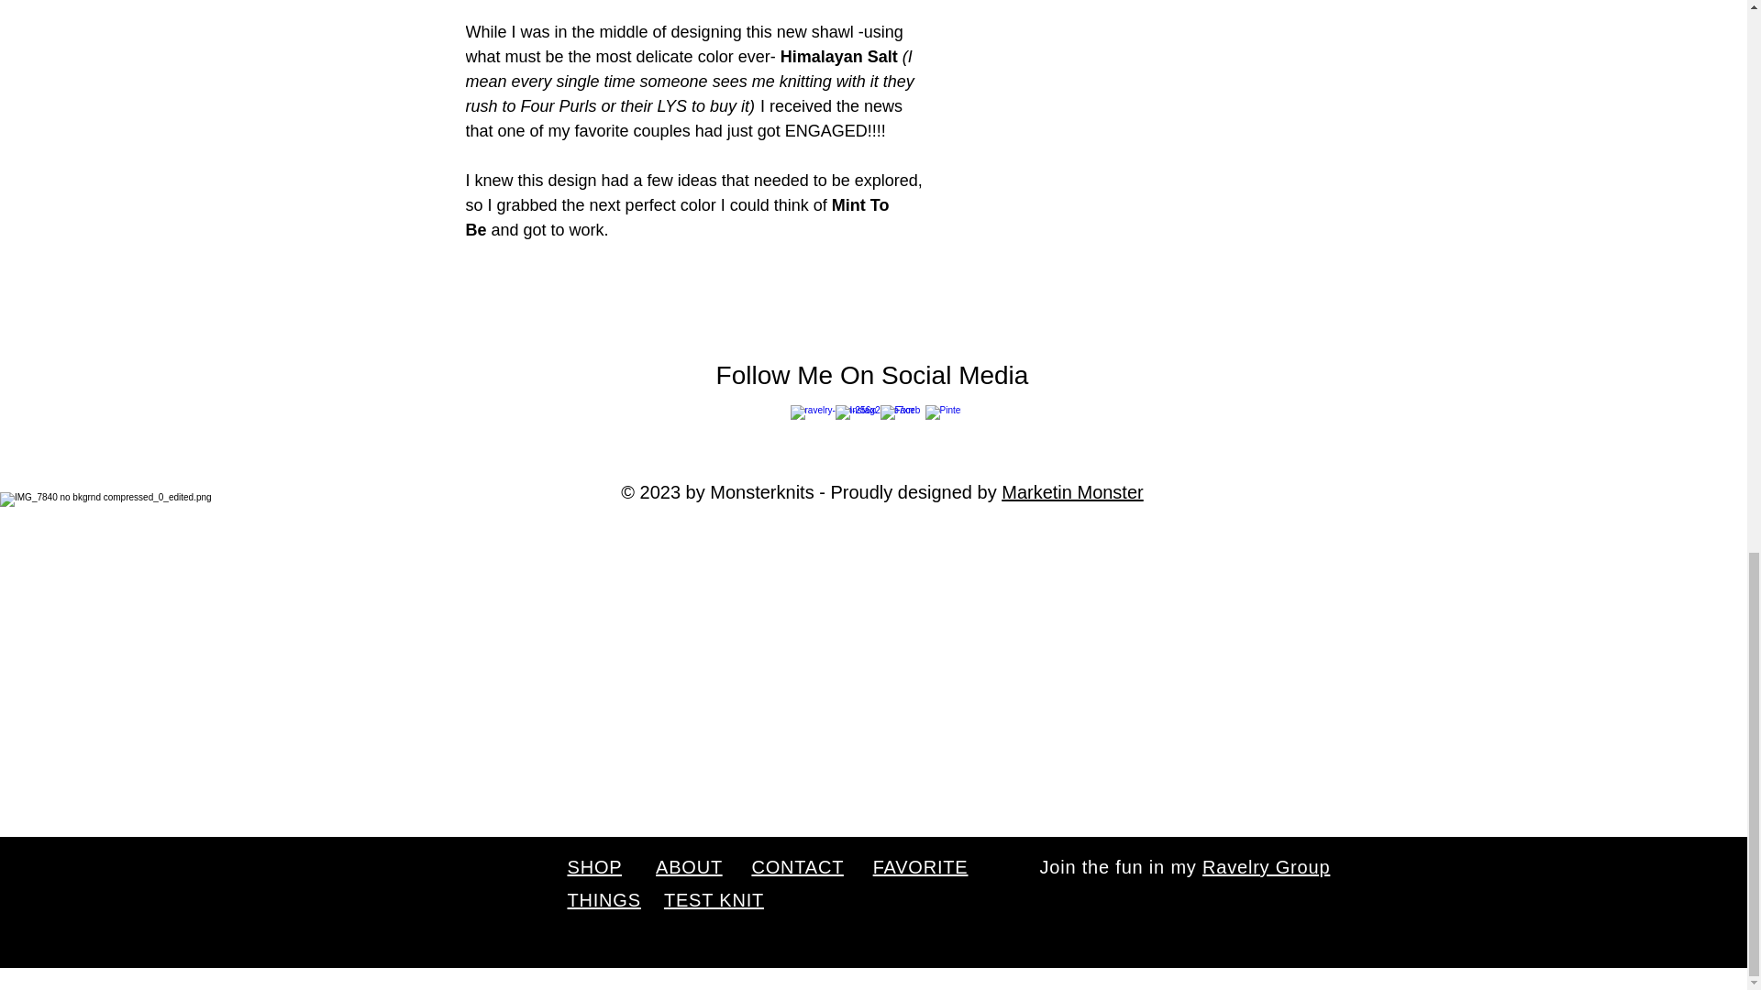  I want to click on TEST KNIT, so click(714, 899).